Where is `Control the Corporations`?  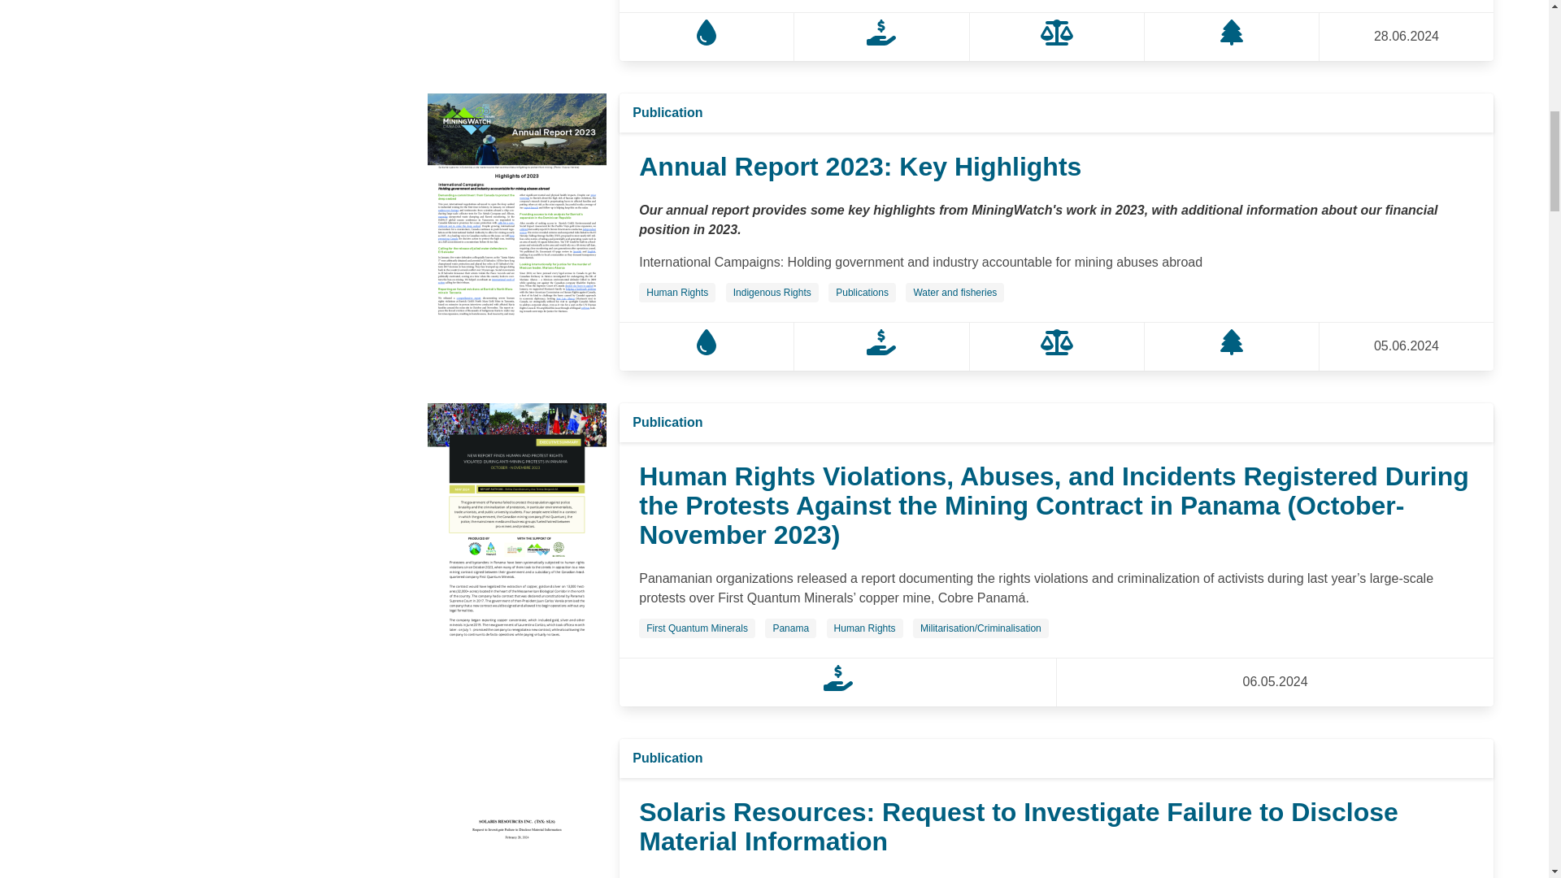
Control the Corporations is located at coordinates (837, 686).